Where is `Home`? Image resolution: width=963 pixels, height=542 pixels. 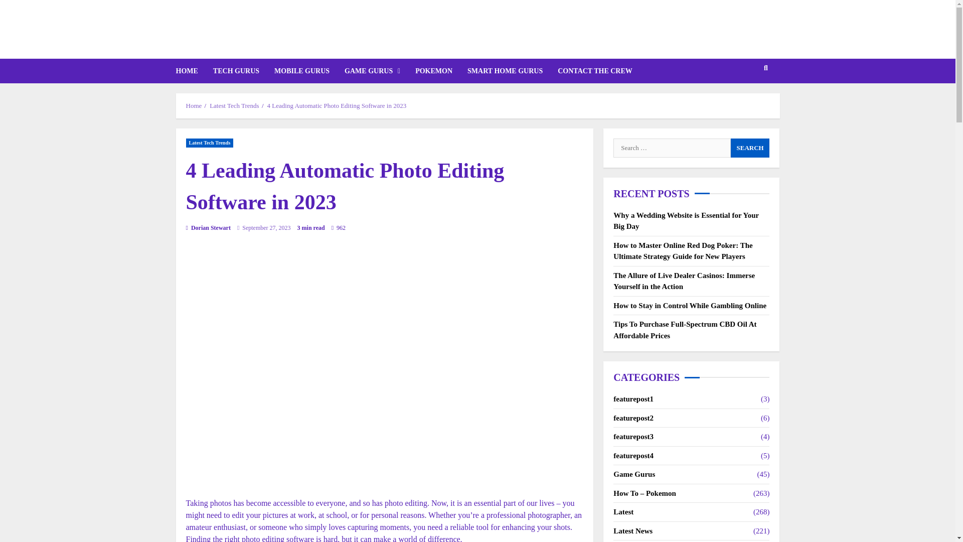
Home is located at coordinates (194, 105).